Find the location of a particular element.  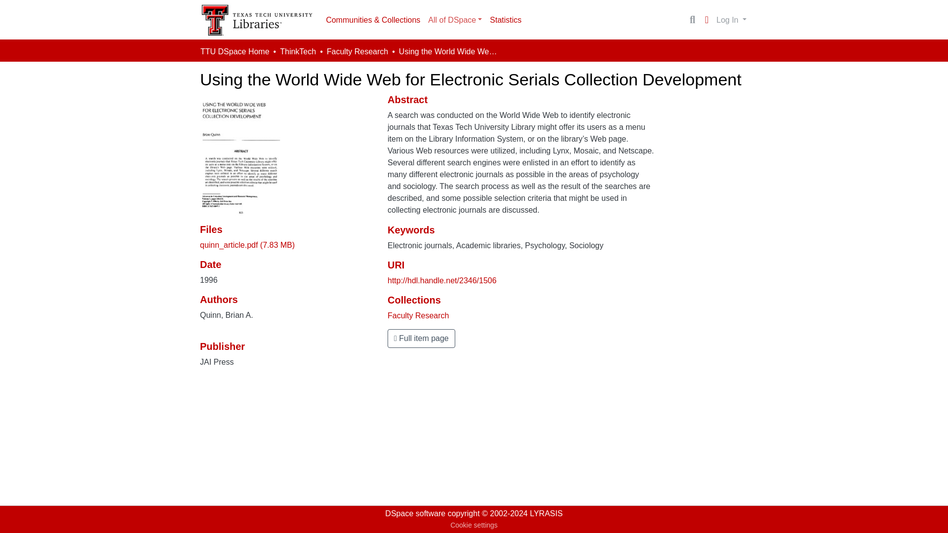

TTU DSpace Home is located at coordinates (235, 51).